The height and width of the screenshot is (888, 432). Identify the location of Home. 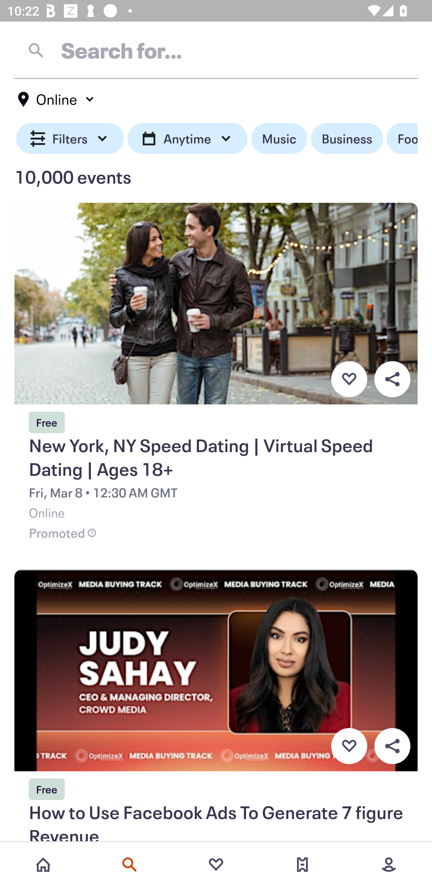
(43, 865).